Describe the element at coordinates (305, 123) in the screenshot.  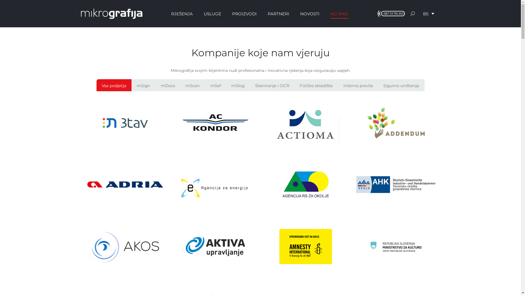
I see `Actioma` at that location.